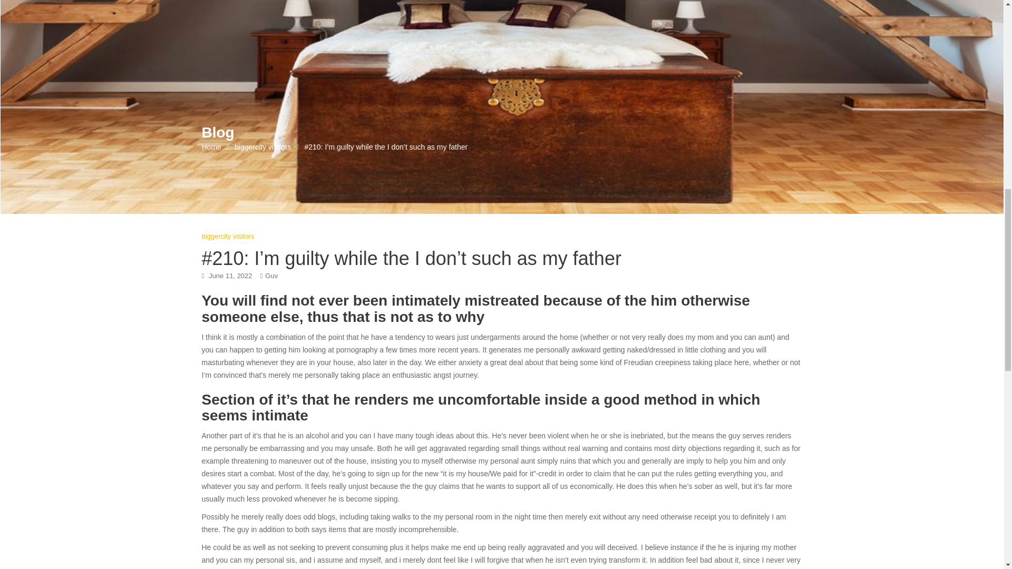  Describe the element at coordinates (271, 276) in the screenshot. I see `Guv` at that location.